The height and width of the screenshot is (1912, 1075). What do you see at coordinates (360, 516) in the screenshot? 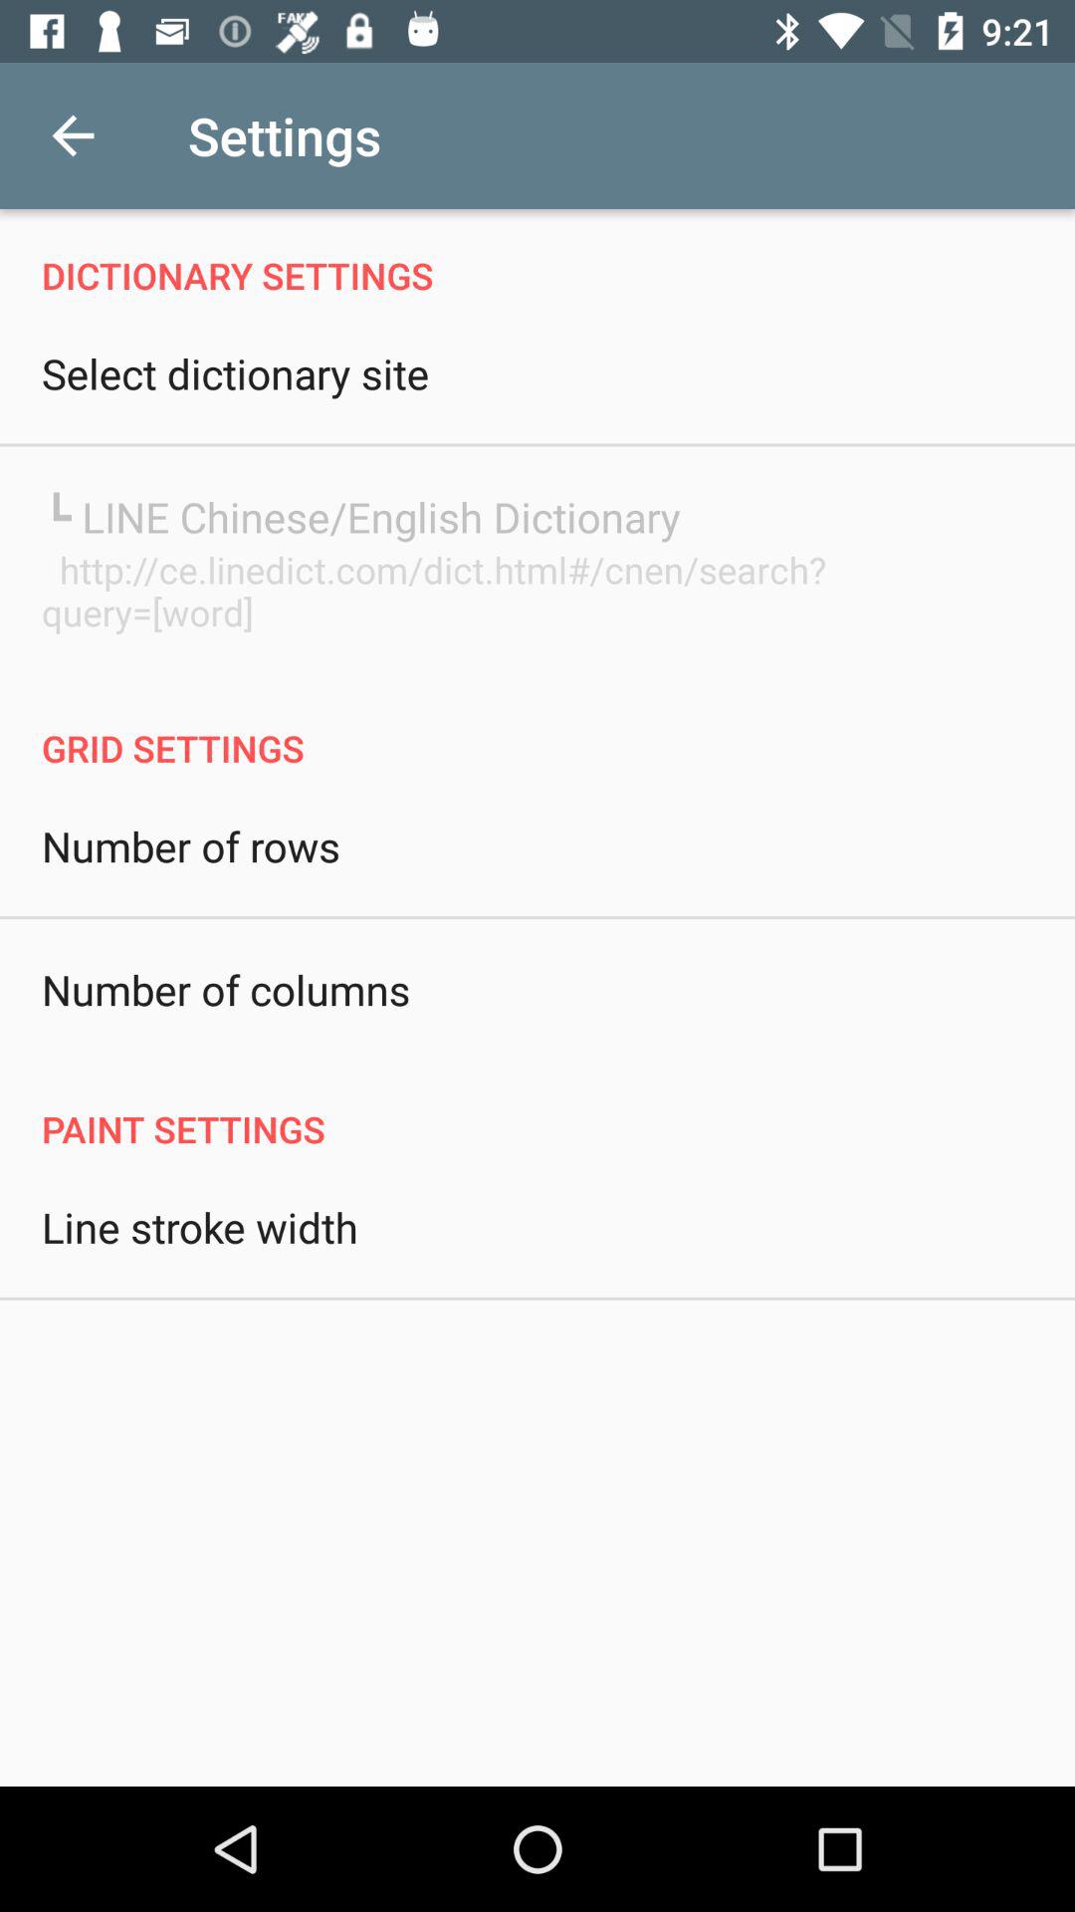
I see `launch the item below the select dictionary site item` at bounding box center [360, 516].